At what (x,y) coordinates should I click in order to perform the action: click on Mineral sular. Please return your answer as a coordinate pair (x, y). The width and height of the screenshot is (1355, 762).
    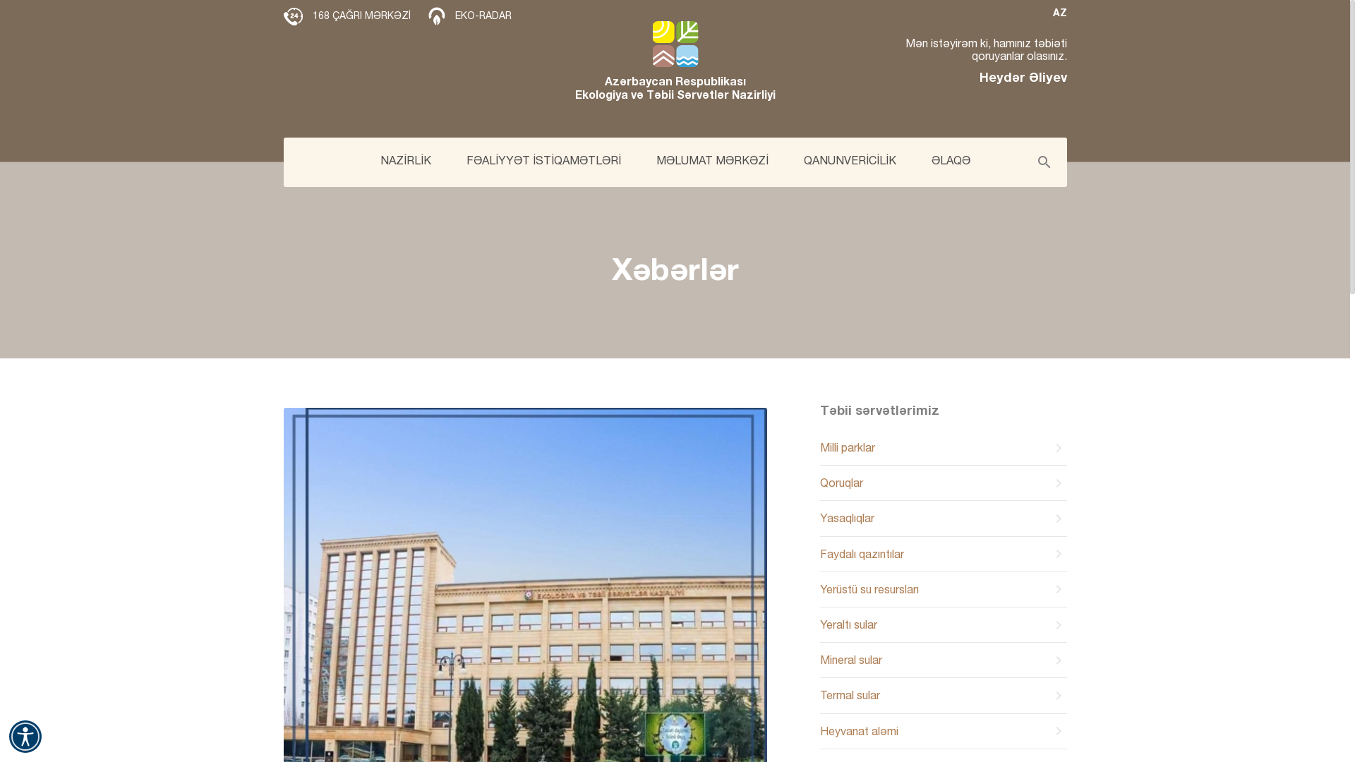
    Looking at the image, I should click on (944, 660).